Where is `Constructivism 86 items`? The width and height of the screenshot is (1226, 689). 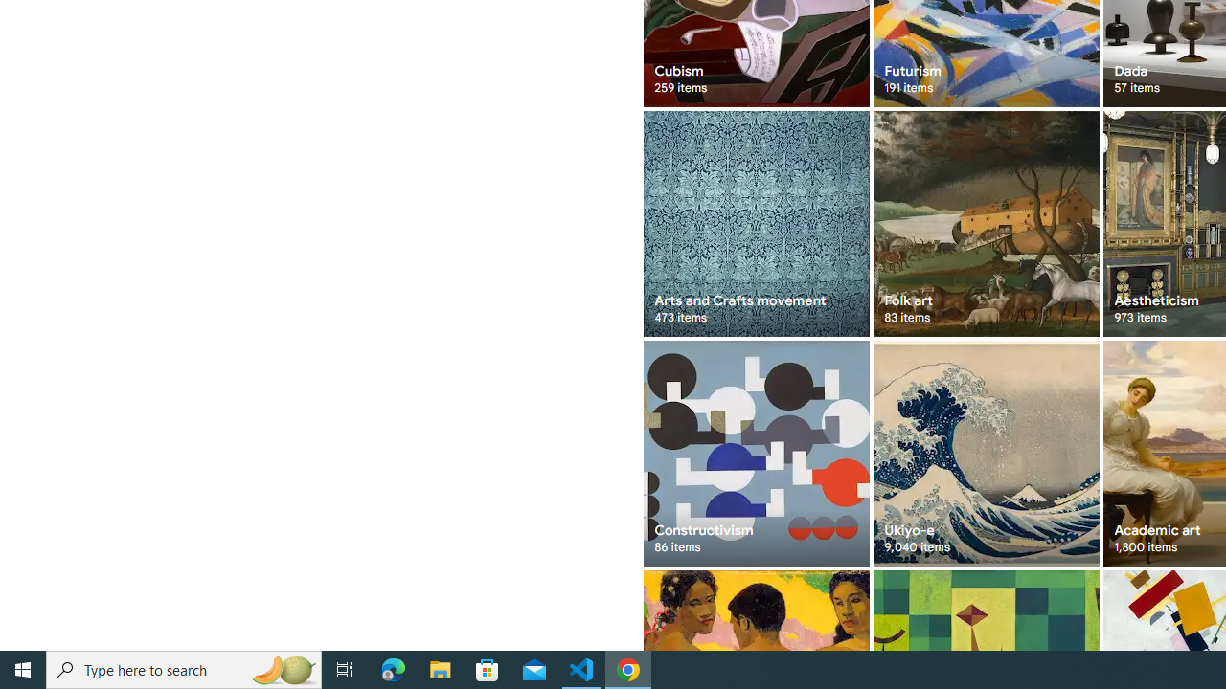 Constructivism 86 items is located at coordinates (755, 453).